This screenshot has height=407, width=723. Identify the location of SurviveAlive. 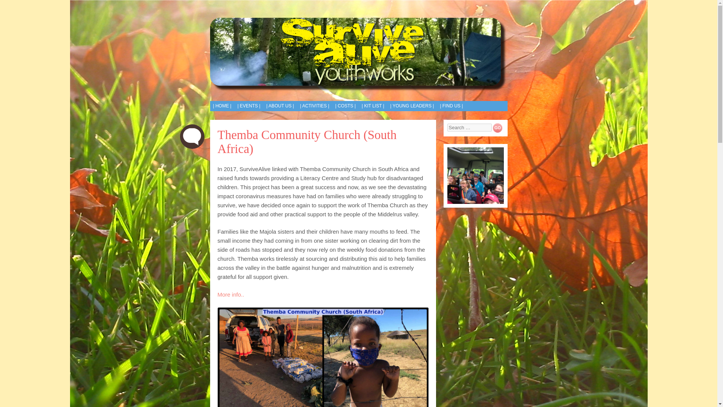
(262, 112).